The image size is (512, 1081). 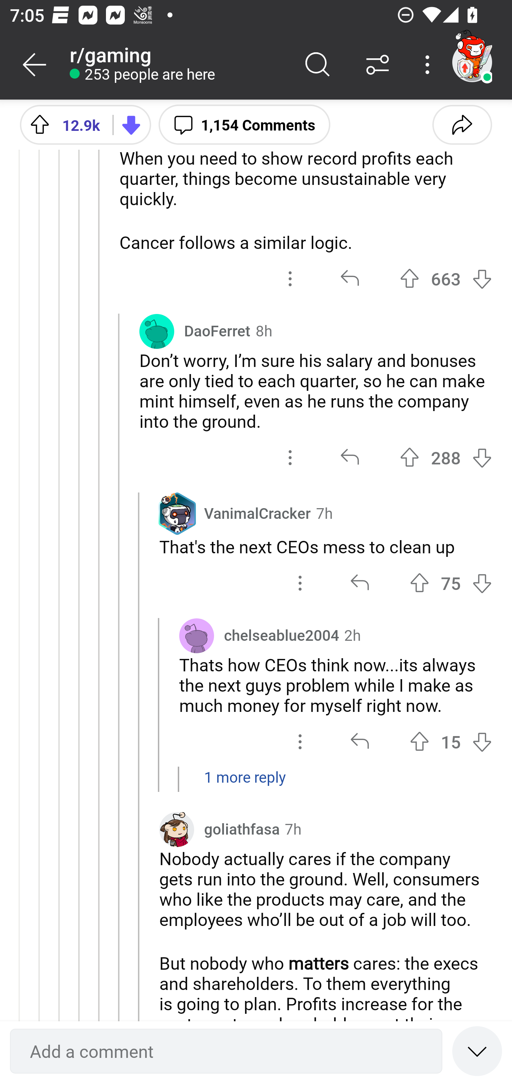 What do you see at coordinates (244, 124) in the screenshot?
I see `1,154 Comments` at bounding box center [244, 124].